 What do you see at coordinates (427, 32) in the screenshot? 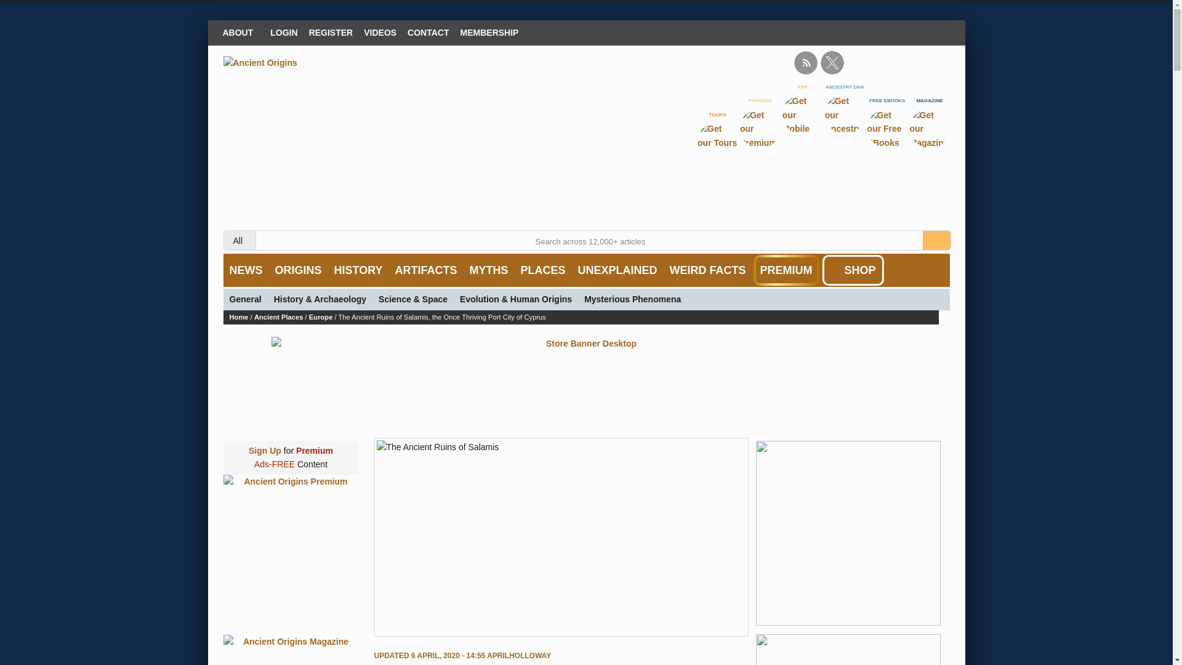
I see `CONTACT` at bounding box center [427, 32].